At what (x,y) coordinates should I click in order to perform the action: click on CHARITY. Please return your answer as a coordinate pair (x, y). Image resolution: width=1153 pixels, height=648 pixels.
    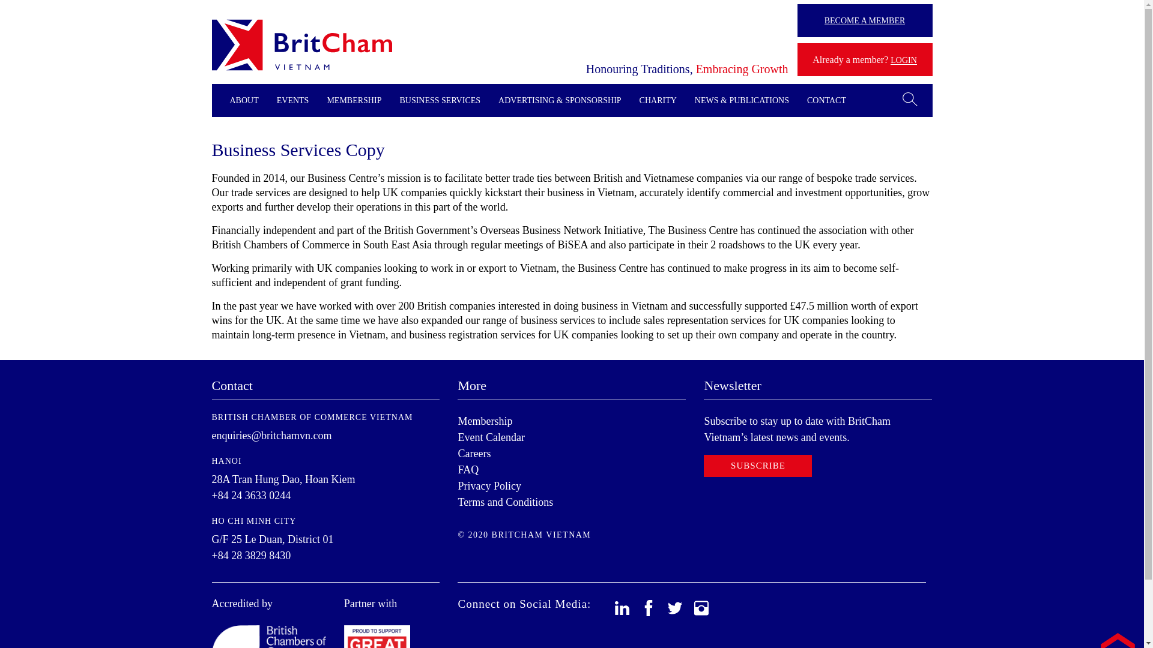
    Looking at the image, I should click on (658, 101).